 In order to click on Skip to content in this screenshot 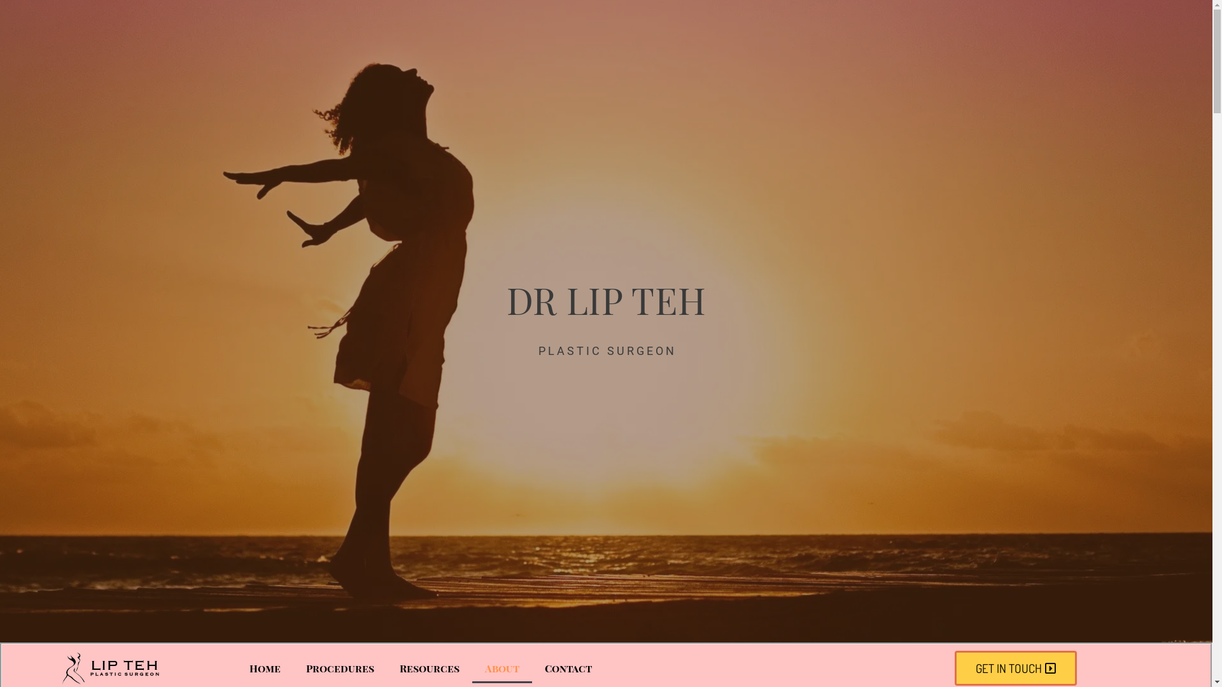, I will do `click(13, 6)`.